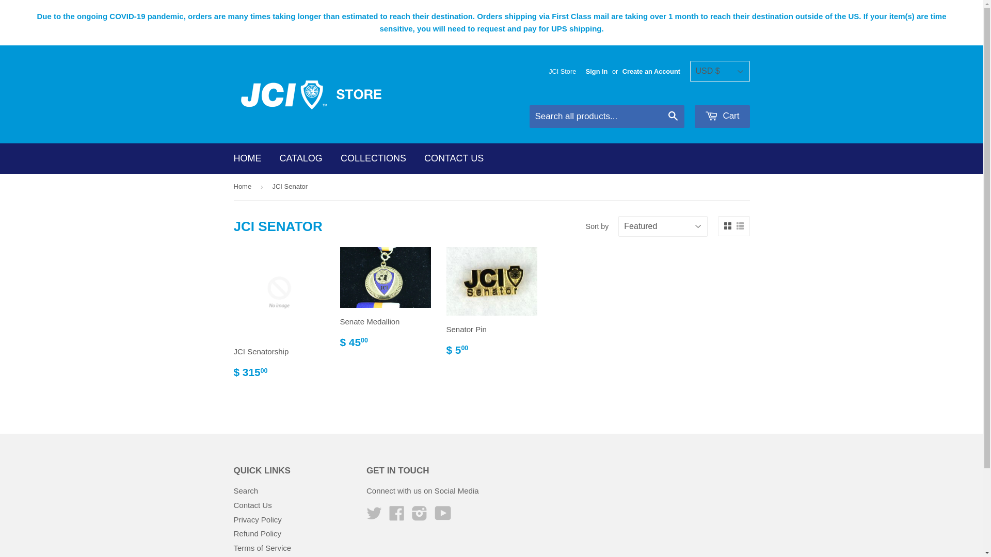 This screenshot has width=991, height=557. Describe the element at coordinates (374, 159) in the screenshot. I see `COLLECTIONS` at that location.